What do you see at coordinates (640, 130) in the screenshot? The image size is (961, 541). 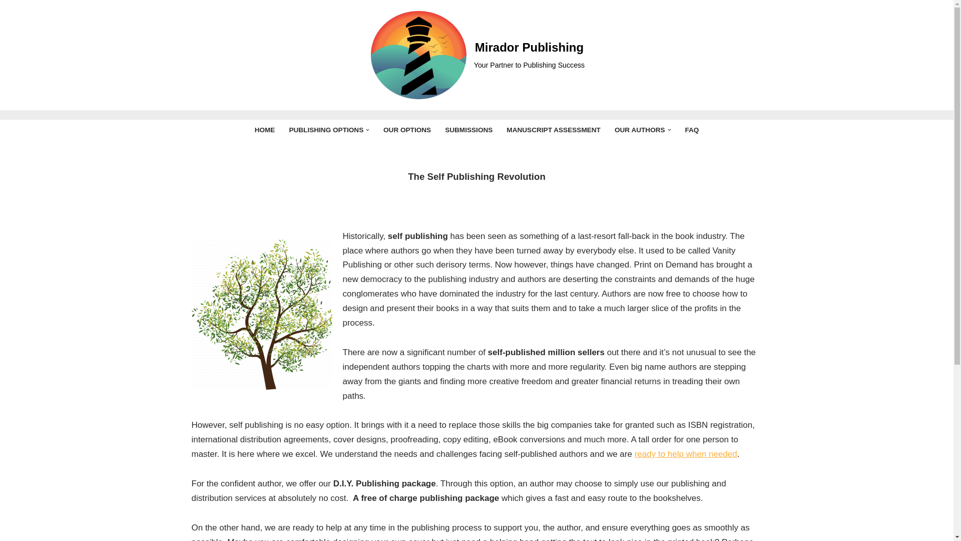 I see `OUR AUTHORS` at bounding box center [640, 130].